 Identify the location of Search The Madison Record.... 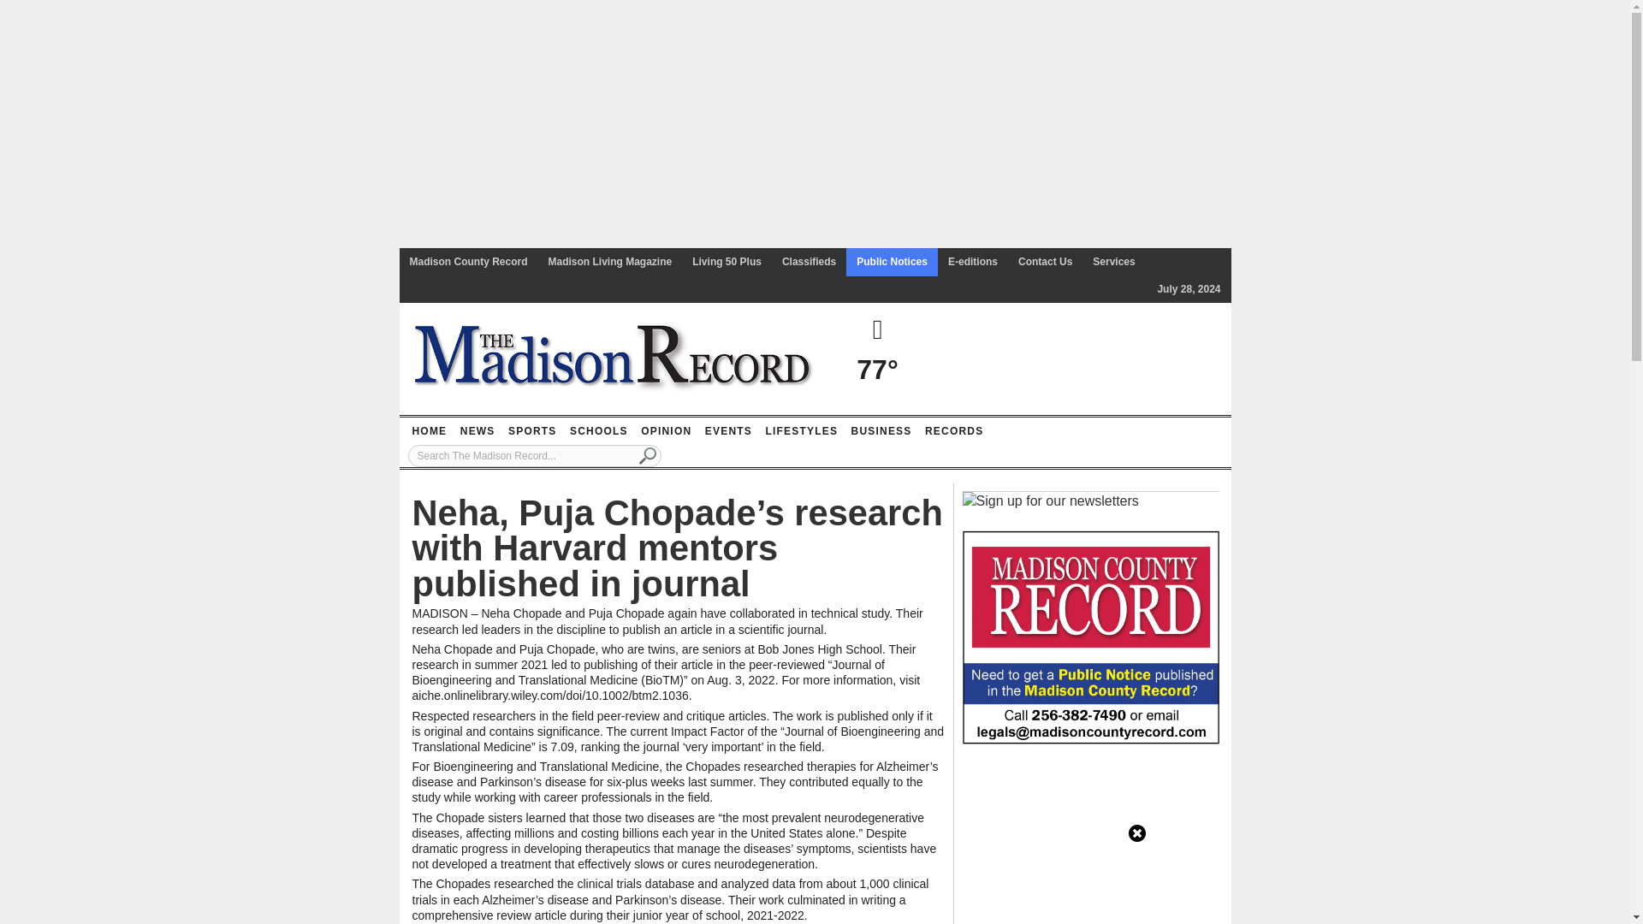
(534, 455).